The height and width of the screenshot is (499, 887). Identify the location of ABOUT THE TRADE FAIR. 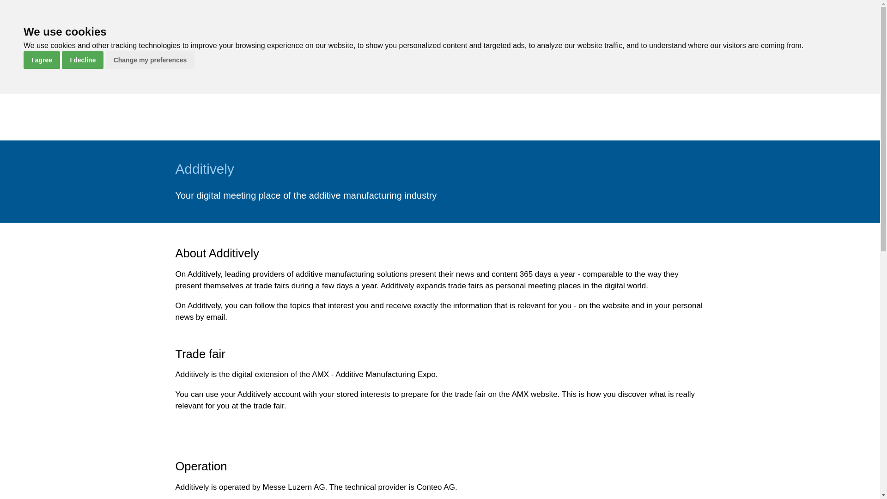
(299, 23).